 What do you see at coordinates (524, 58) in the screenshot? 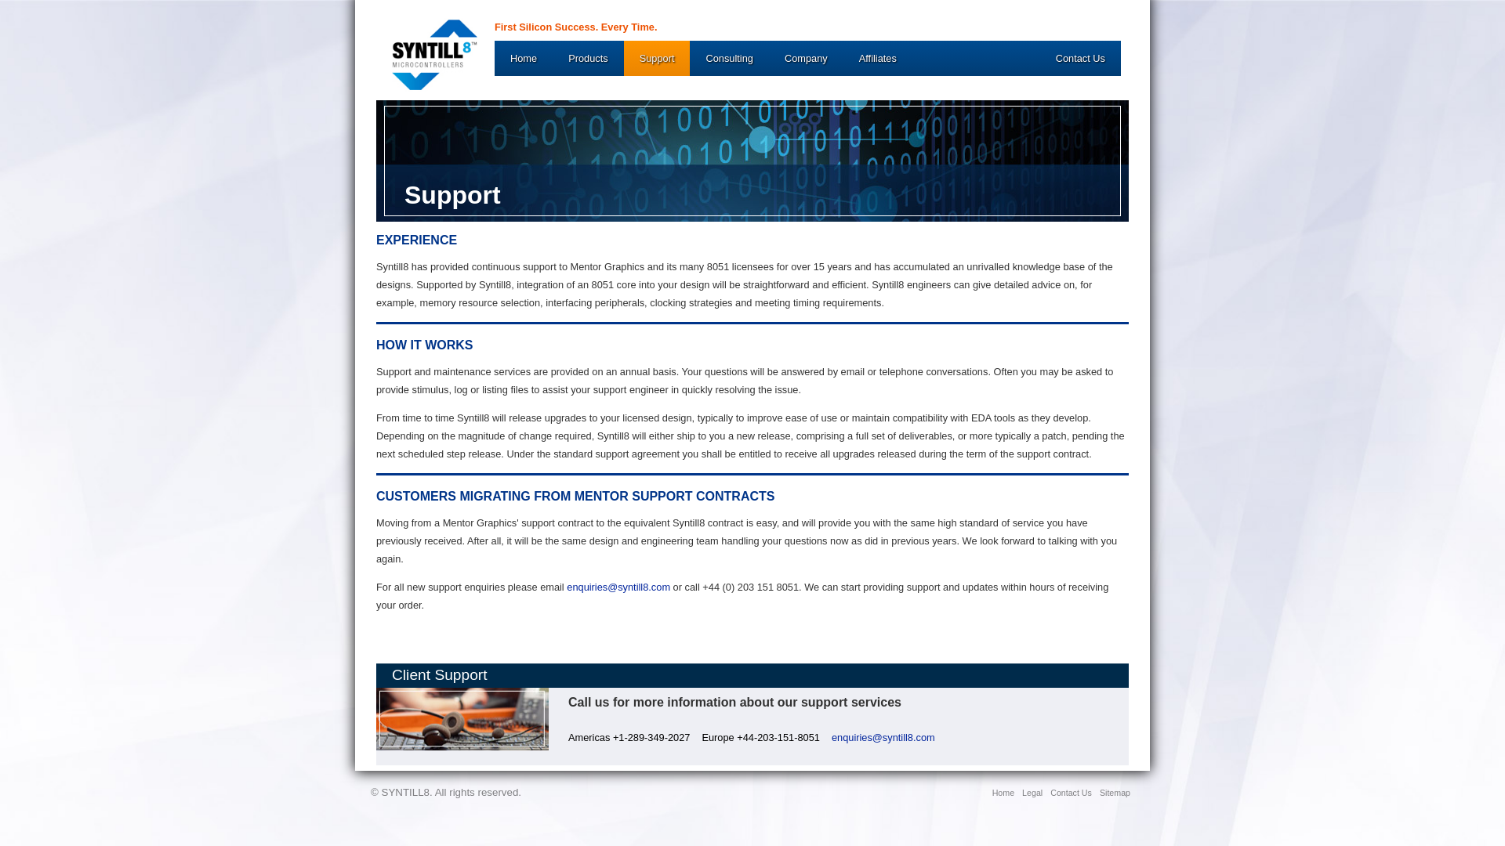
I see `Home` at bounding box center [524, 58].